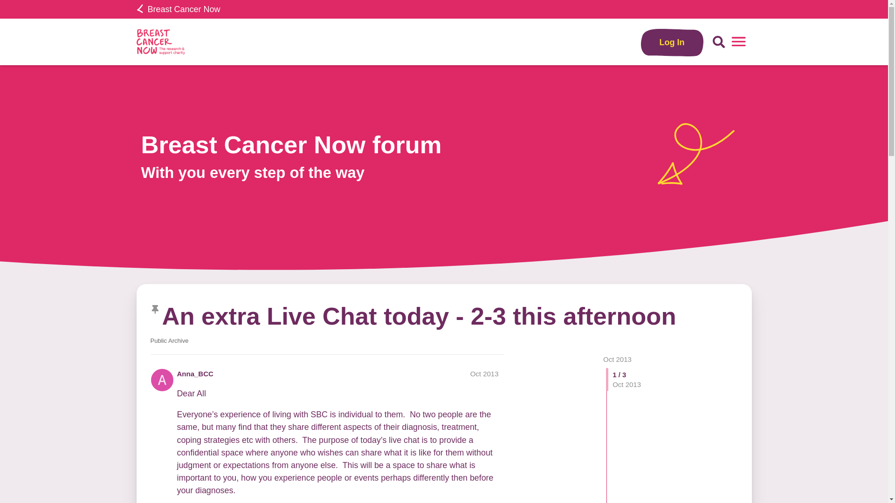 The image size is (895, 503). I want to click on Oct 2013, so click(617, 359).